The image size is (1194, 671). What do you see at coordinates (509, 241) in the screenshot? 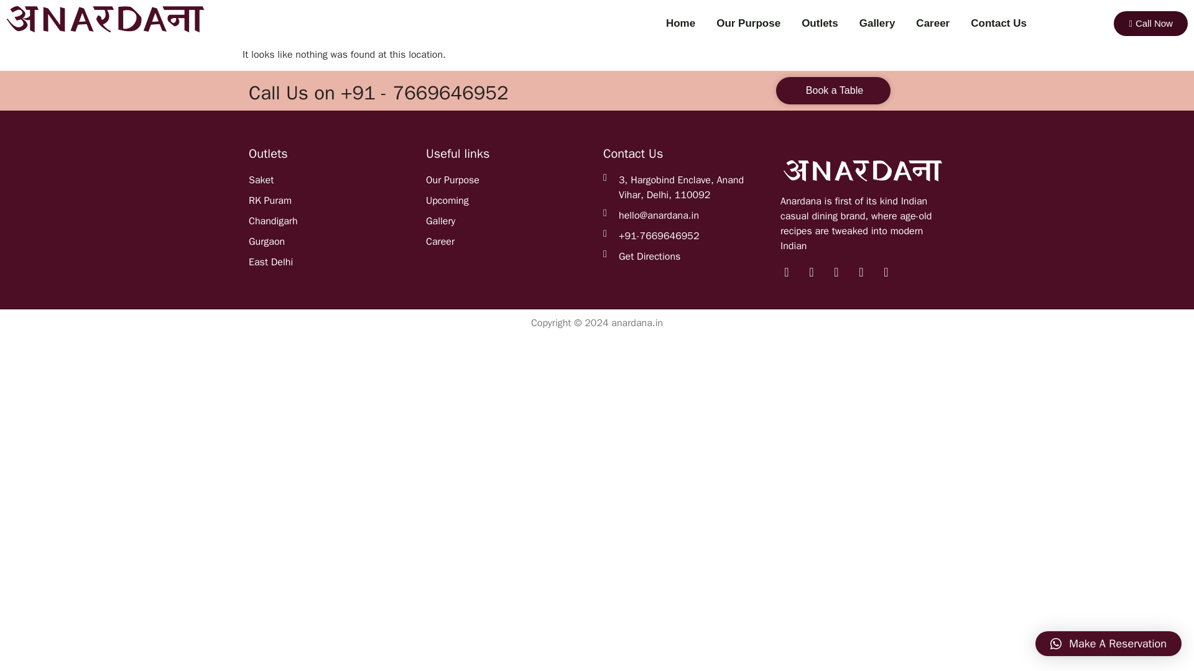
I see `Career` at bounding box center [509, 241].